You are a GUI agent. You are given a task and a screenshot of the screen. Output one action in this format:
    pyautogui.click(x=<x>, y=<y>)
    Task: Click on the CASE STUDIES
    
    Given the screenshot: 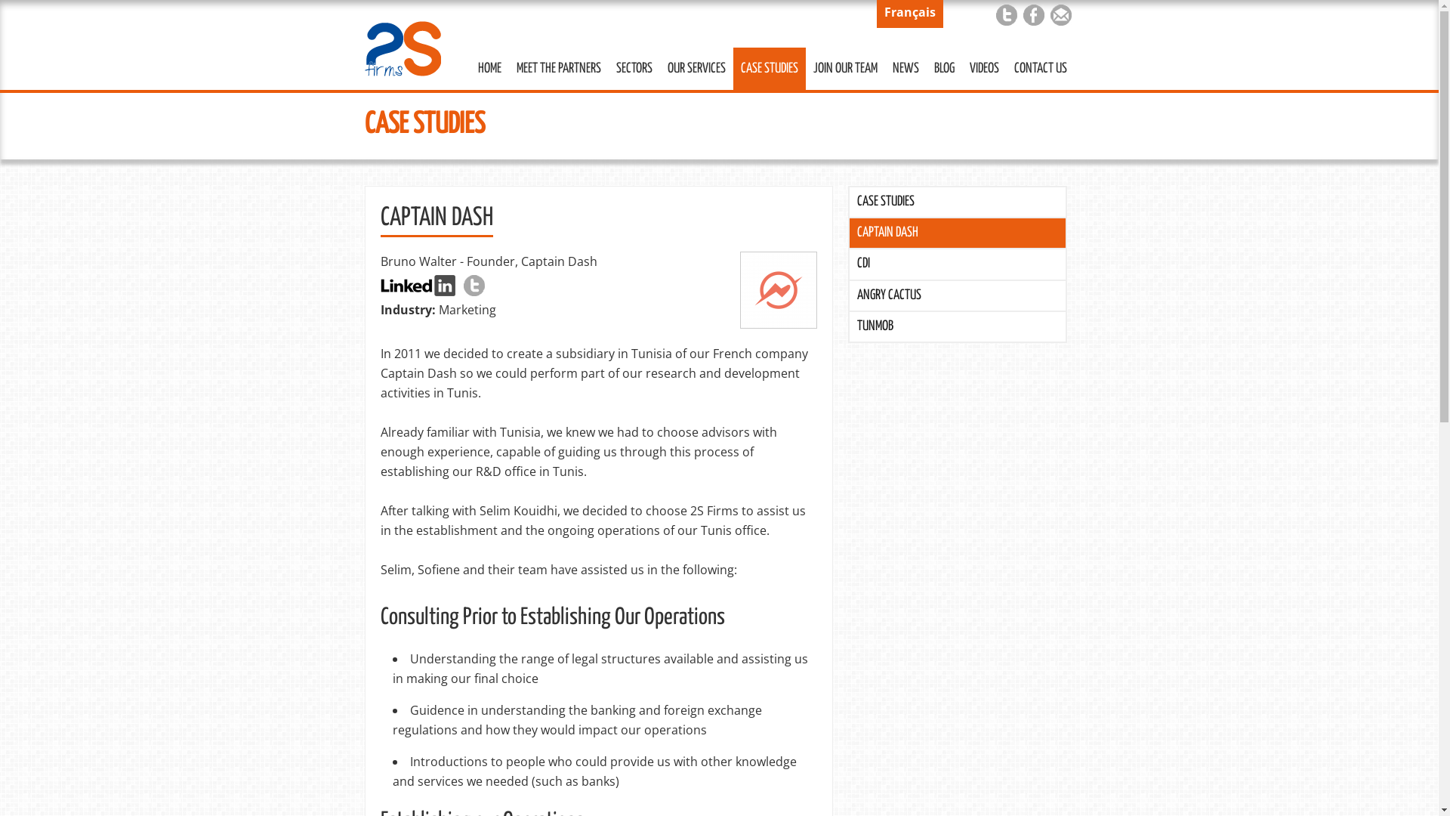 What is the action you would take?
    pyautogui.click(x=958, y=202)
    